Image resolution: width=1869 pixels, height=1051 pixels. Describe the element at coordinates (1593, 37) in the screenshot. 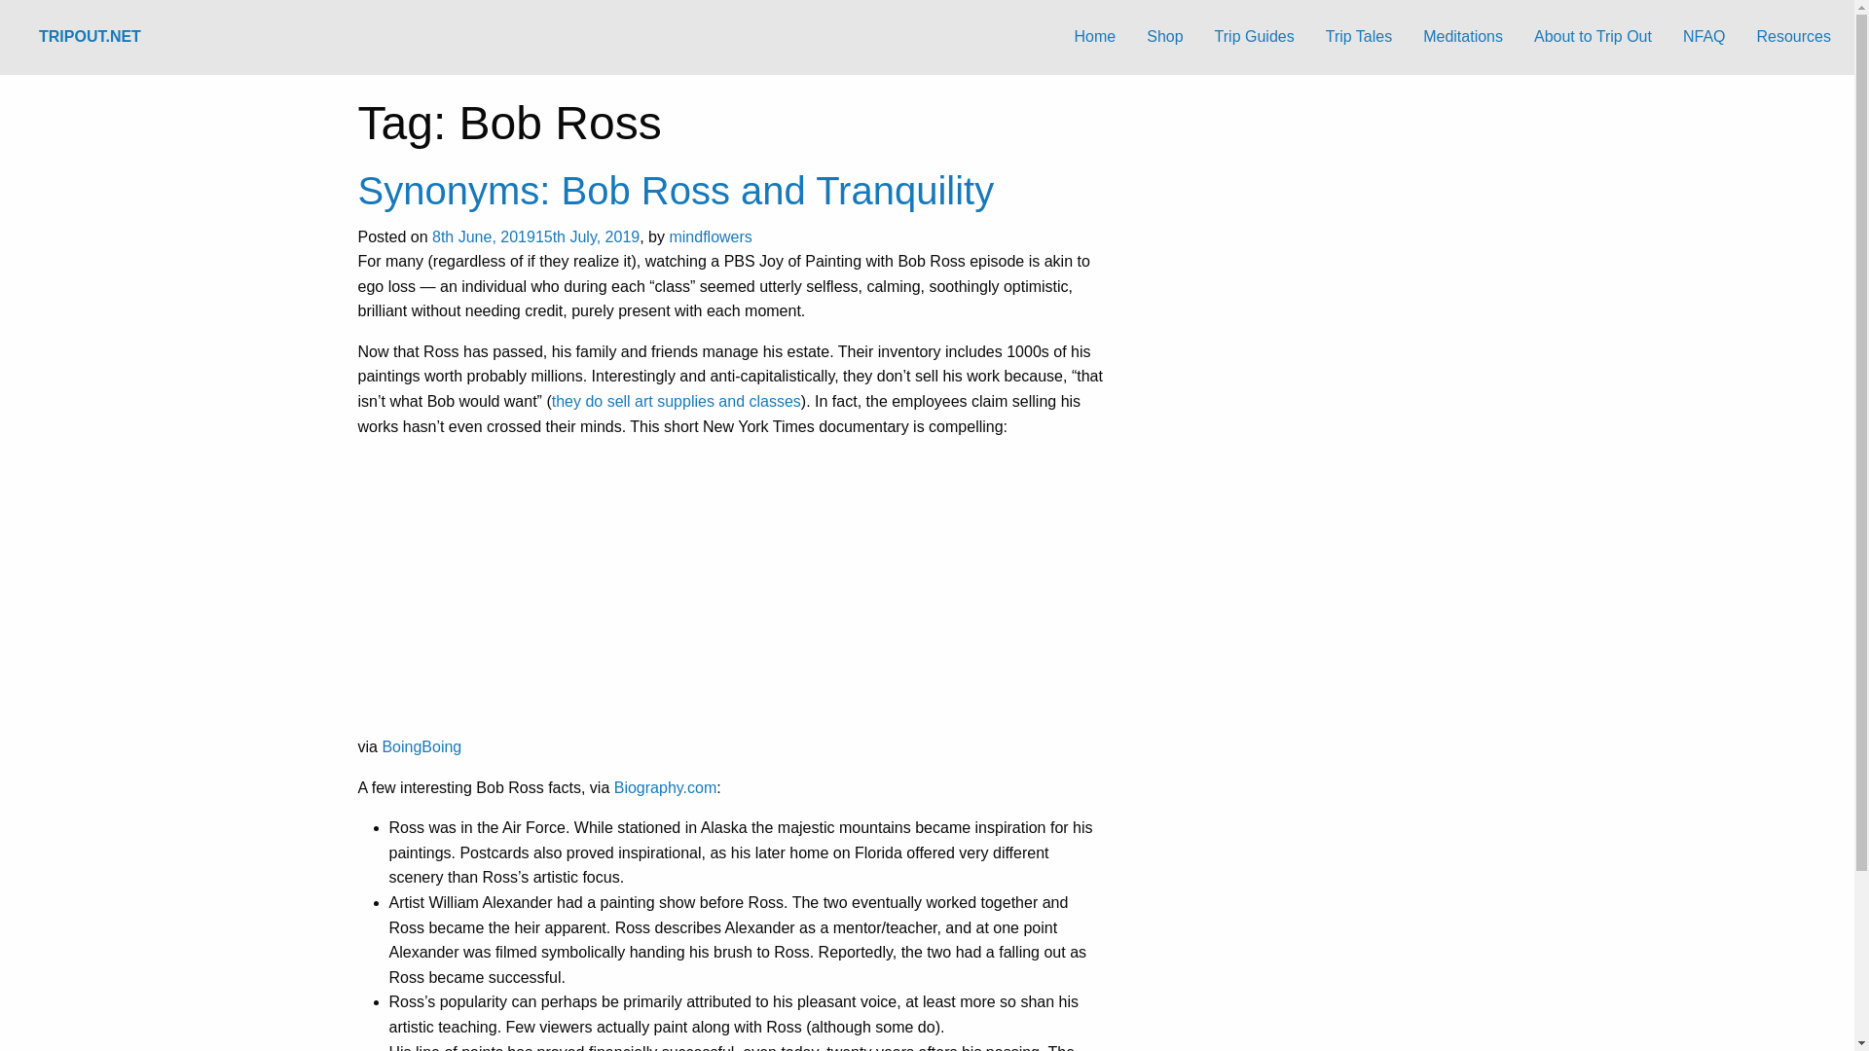

I see `About to Trip Out` at that location.